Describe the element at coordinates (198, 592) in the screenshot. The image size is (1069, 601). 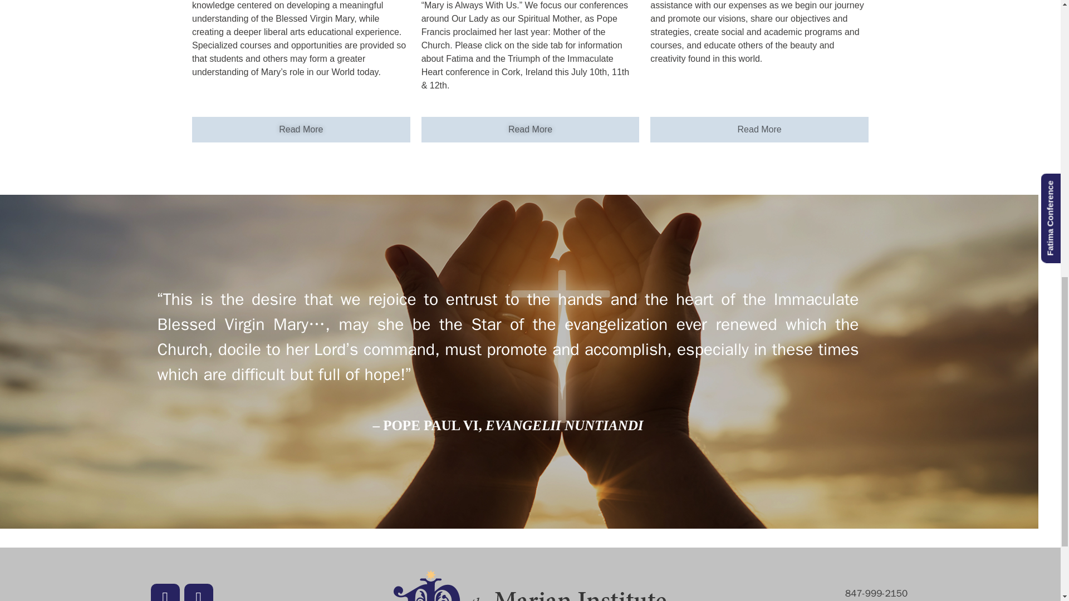
I see `Instagram` at that location.